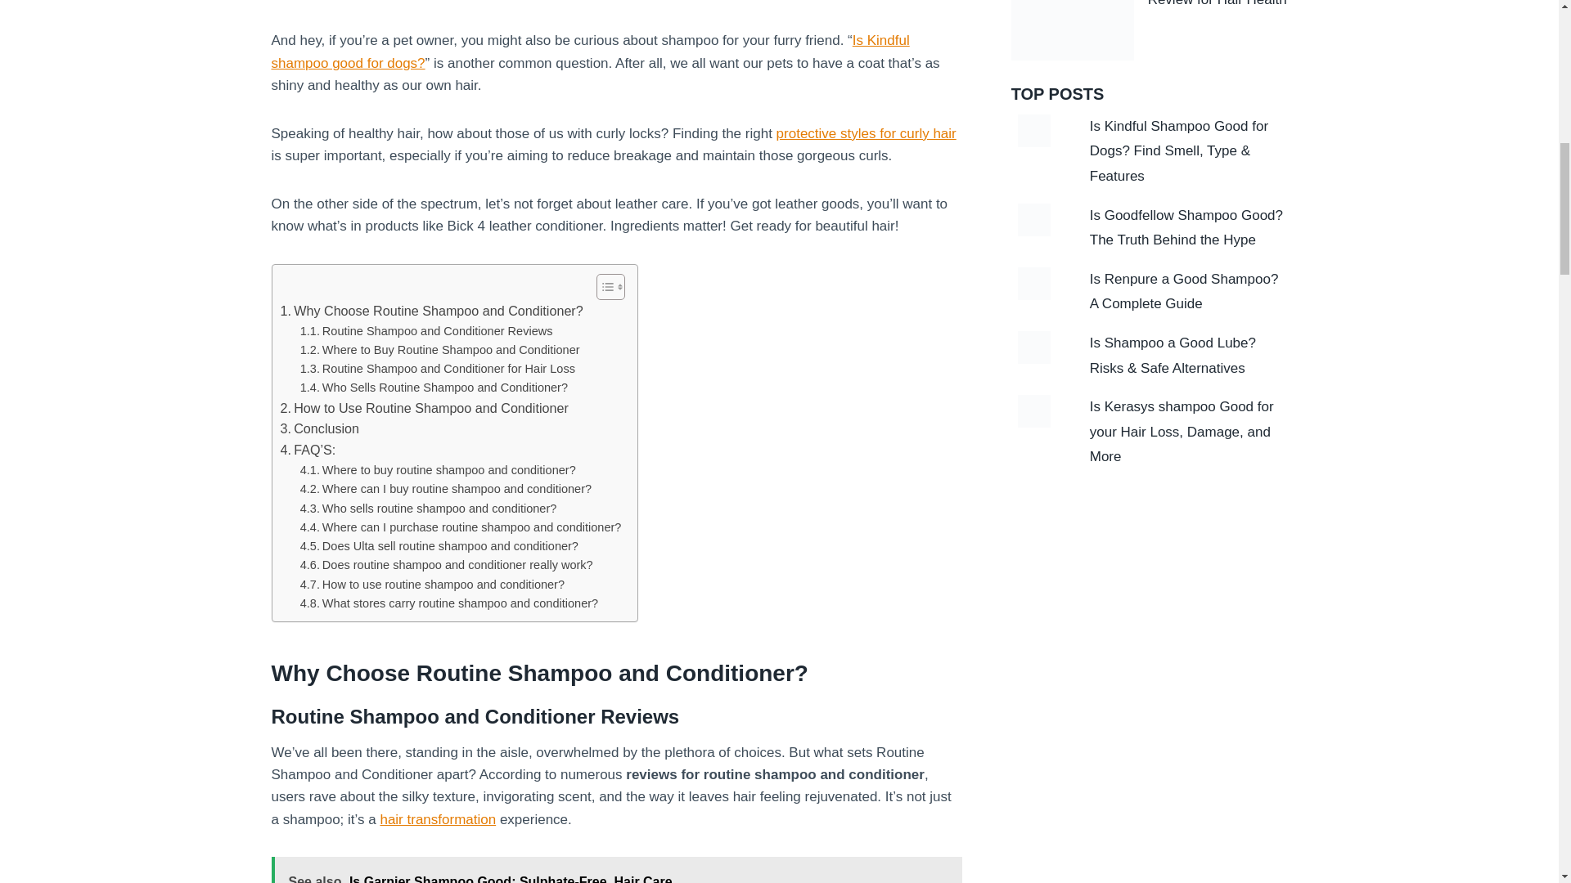 This screenshot has height=883, width=1571. Describe the element at coordinates (423, 409) in the screenshot. I see `How to Use Routine Shampoo and Conditioner` at that location.